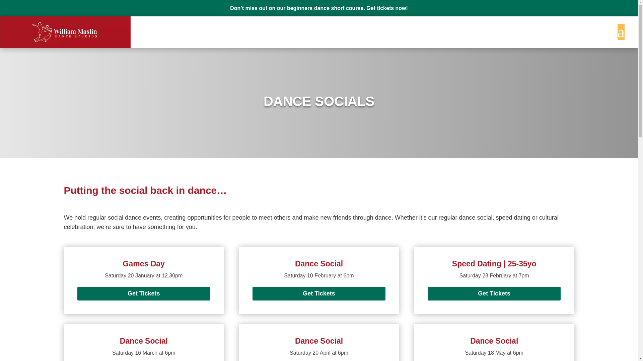  Describe the element at coordinates (494, 293) in the screenshot. I see `Get Tickets` at that location.